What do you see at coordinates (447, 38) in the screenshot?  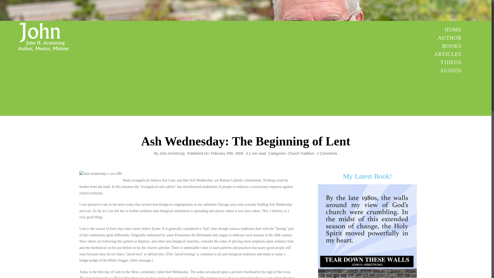 I see `HOME` at bounding box center [447, 38].